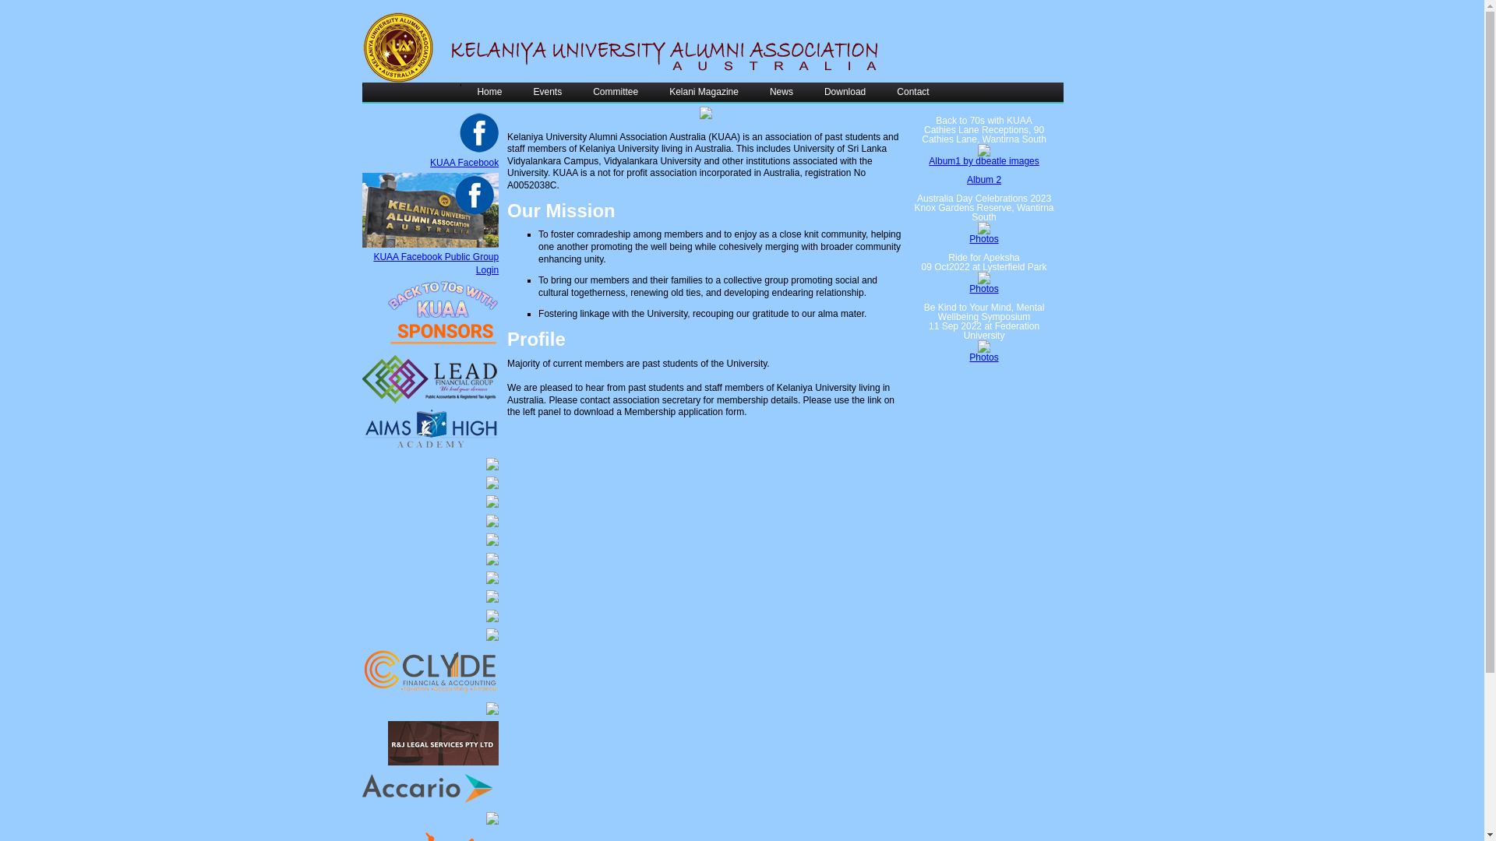  I want to click on KUAA Facebook, so click(464, 163).